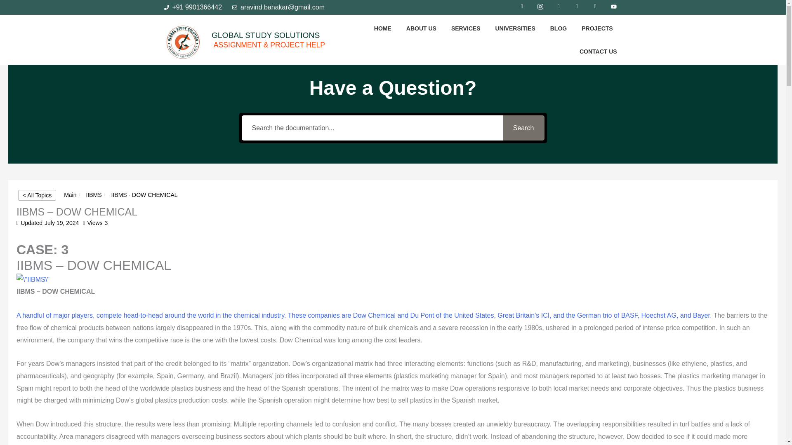 This screenshot has height=445, width=792. Describe the element at coordinates (524, 128) in the screenshot. I see `Search` at that location.